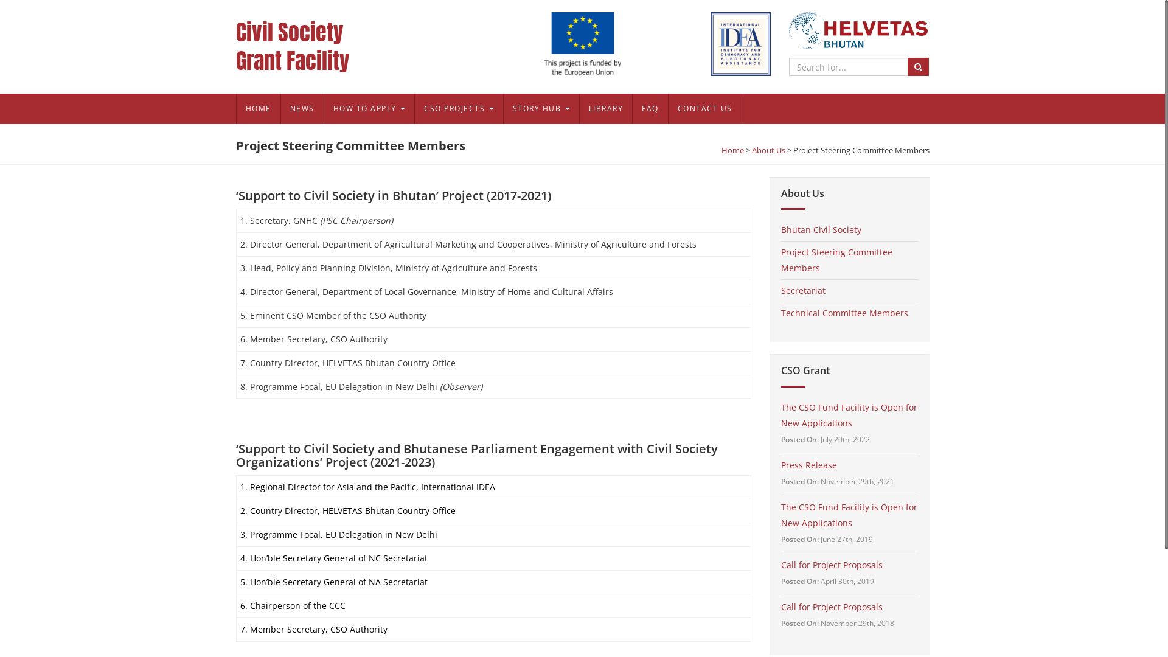 Image resolution: width=1168 pixels, height=657 pixels. I want to click on Bhutan Civil Society, so click(821, 230).